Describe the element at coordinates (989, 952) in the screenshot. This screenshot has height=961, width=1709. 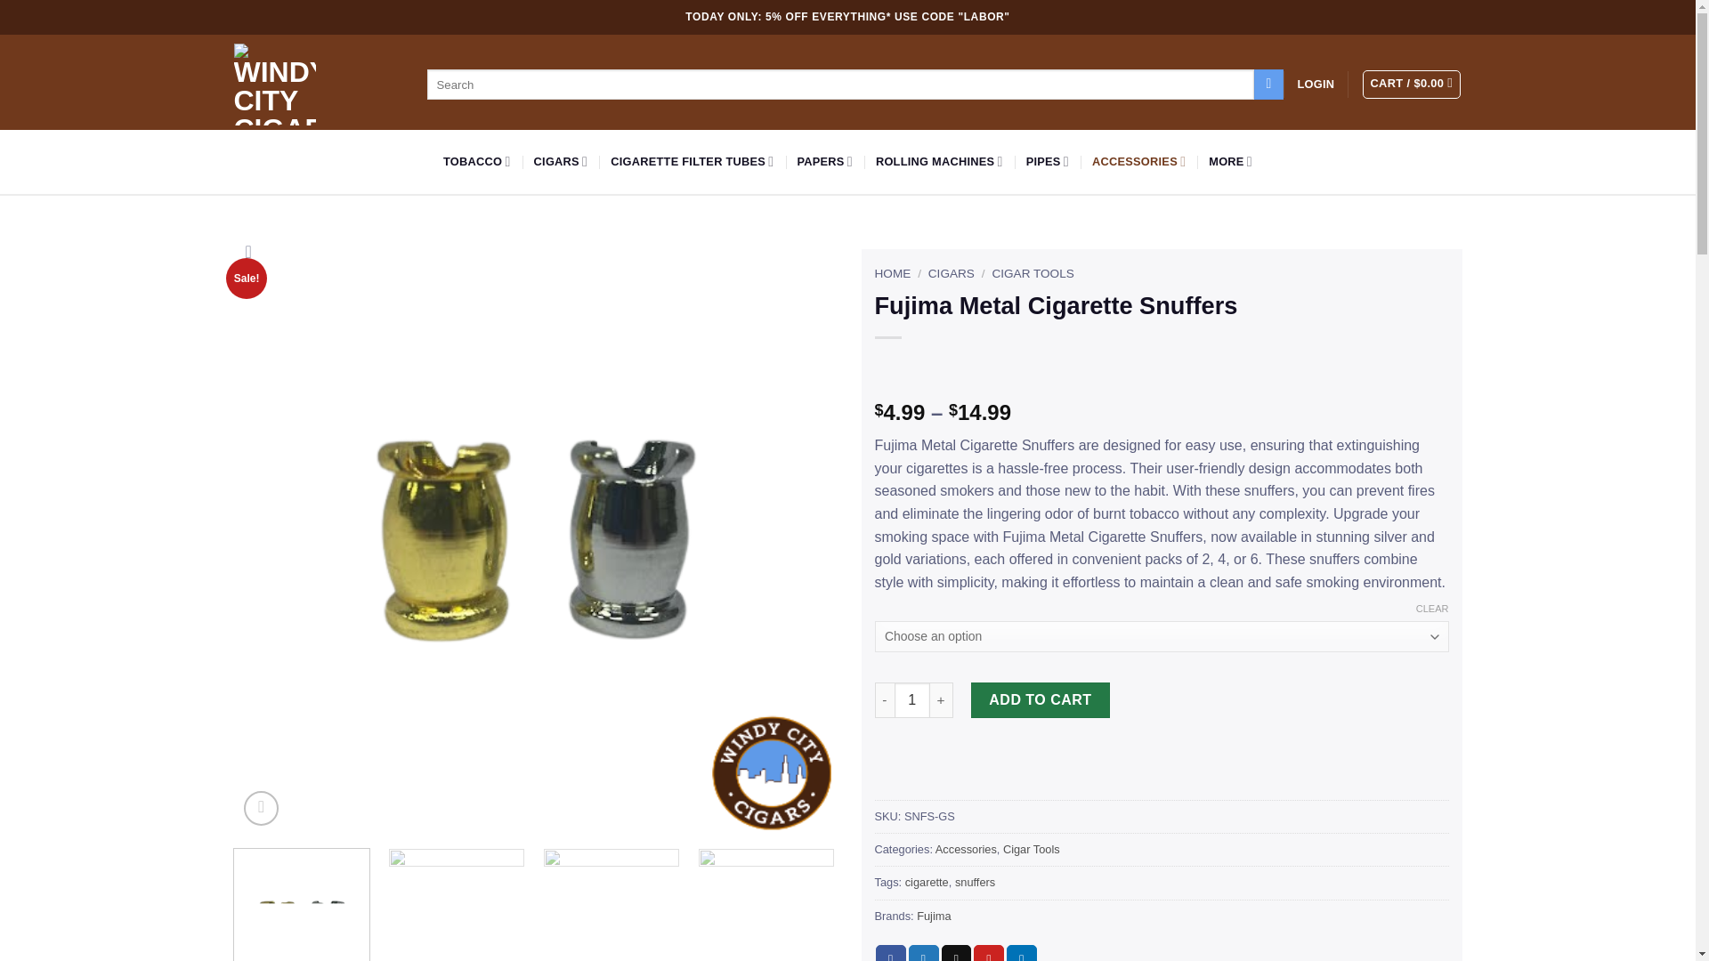
I see `Pin on Pinterest` at that location.